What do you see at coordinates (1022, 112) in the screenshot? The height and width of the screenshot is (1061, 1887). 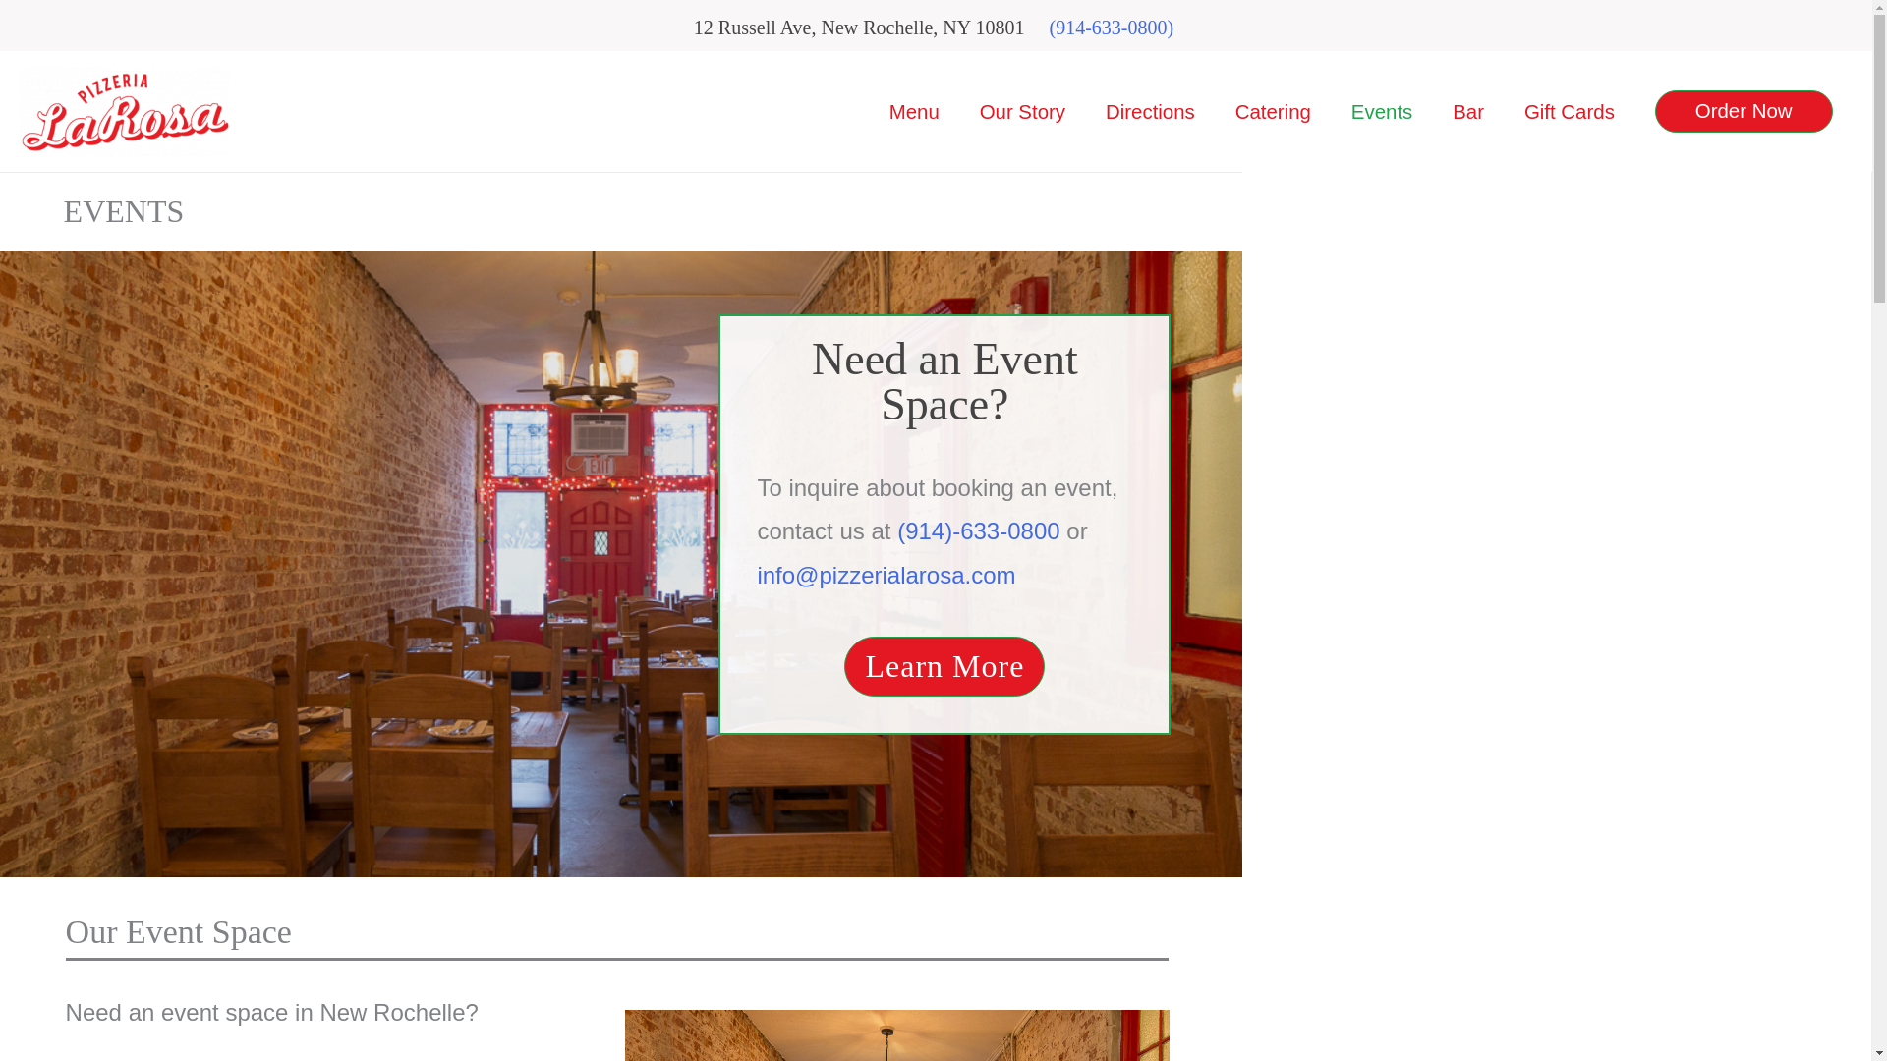 I see `Our Story` at bounding box center [1022, 112].